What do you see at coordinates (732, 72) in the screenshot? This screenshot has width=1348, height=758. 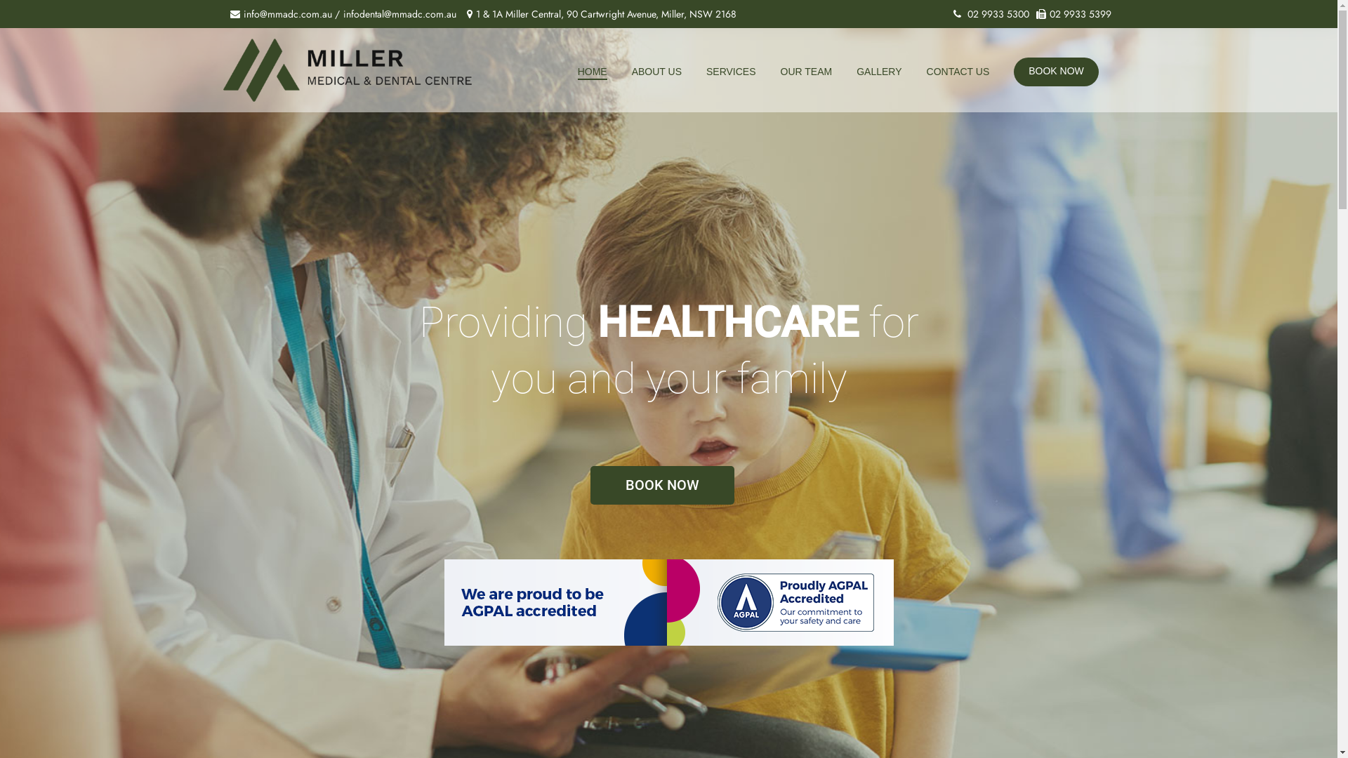 I see `SERVICES` at bounding box center [732, 72].